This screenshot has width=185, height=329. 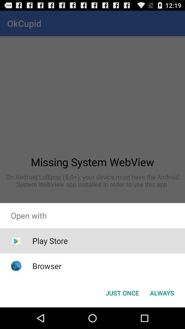 What do you see at coordinates (122, 293) in the screenshot?
I see `turn on button next to the always icon` at bounding box center [122, 293].